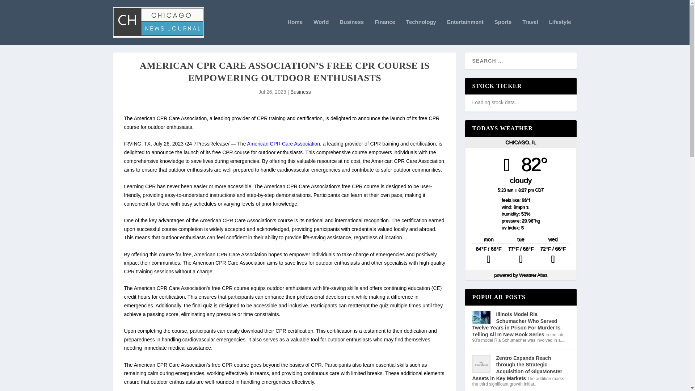 Image resolution: width=695 pixels, height=391 pixels. What do you see at coordinates (421, 32) in the screenshot?
I see `Technology` at bounding box center [421, 32].